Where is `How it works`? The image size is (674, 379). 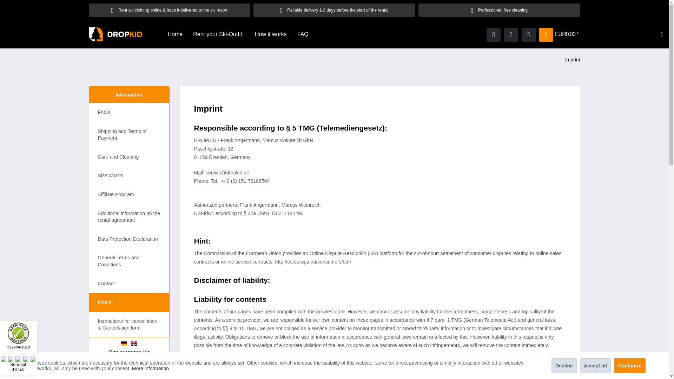
How it works is located at coordinates (25, 359).